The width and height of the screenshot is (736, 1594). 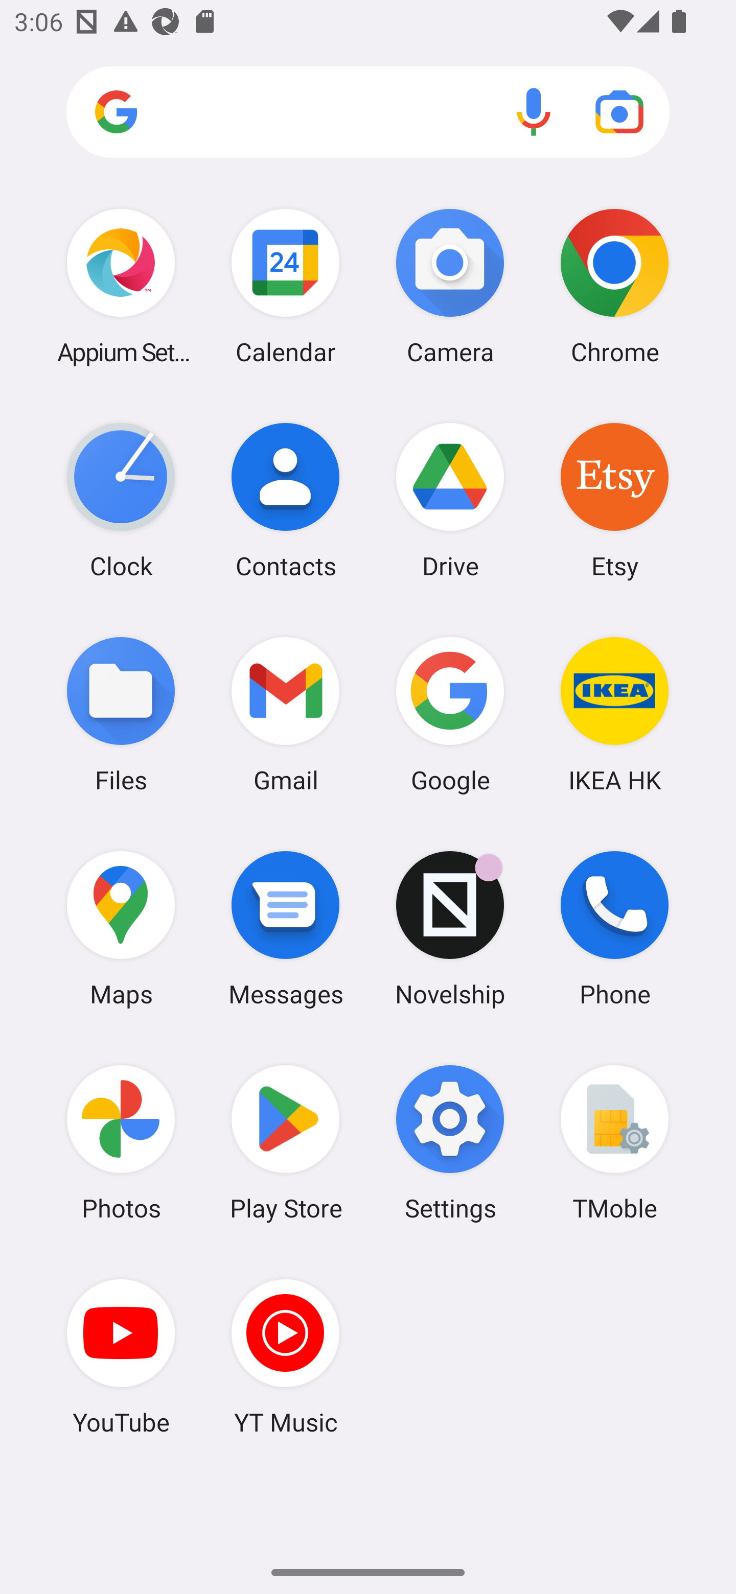 I want to click on Contacts, so click(x=285, y=500).